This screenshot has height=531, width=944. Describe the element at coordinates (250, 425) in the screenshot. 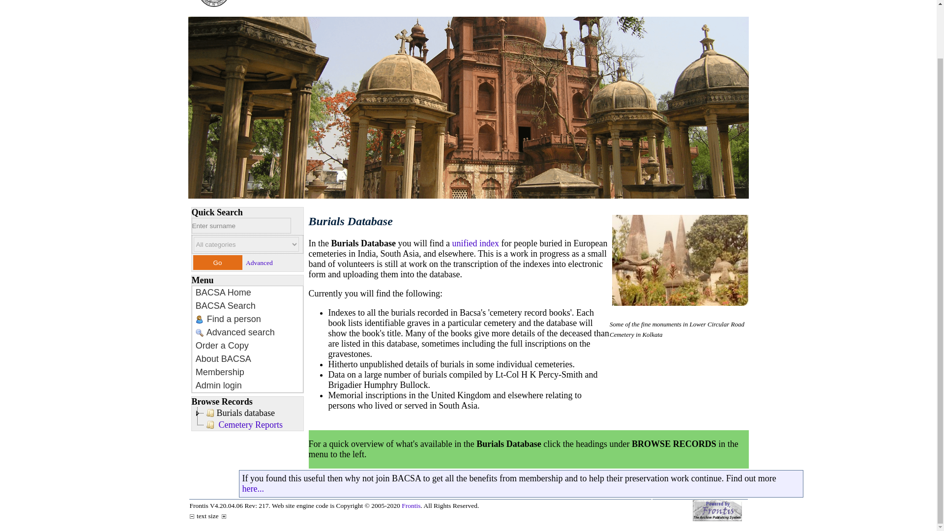

I see `Click to view records` at that location.